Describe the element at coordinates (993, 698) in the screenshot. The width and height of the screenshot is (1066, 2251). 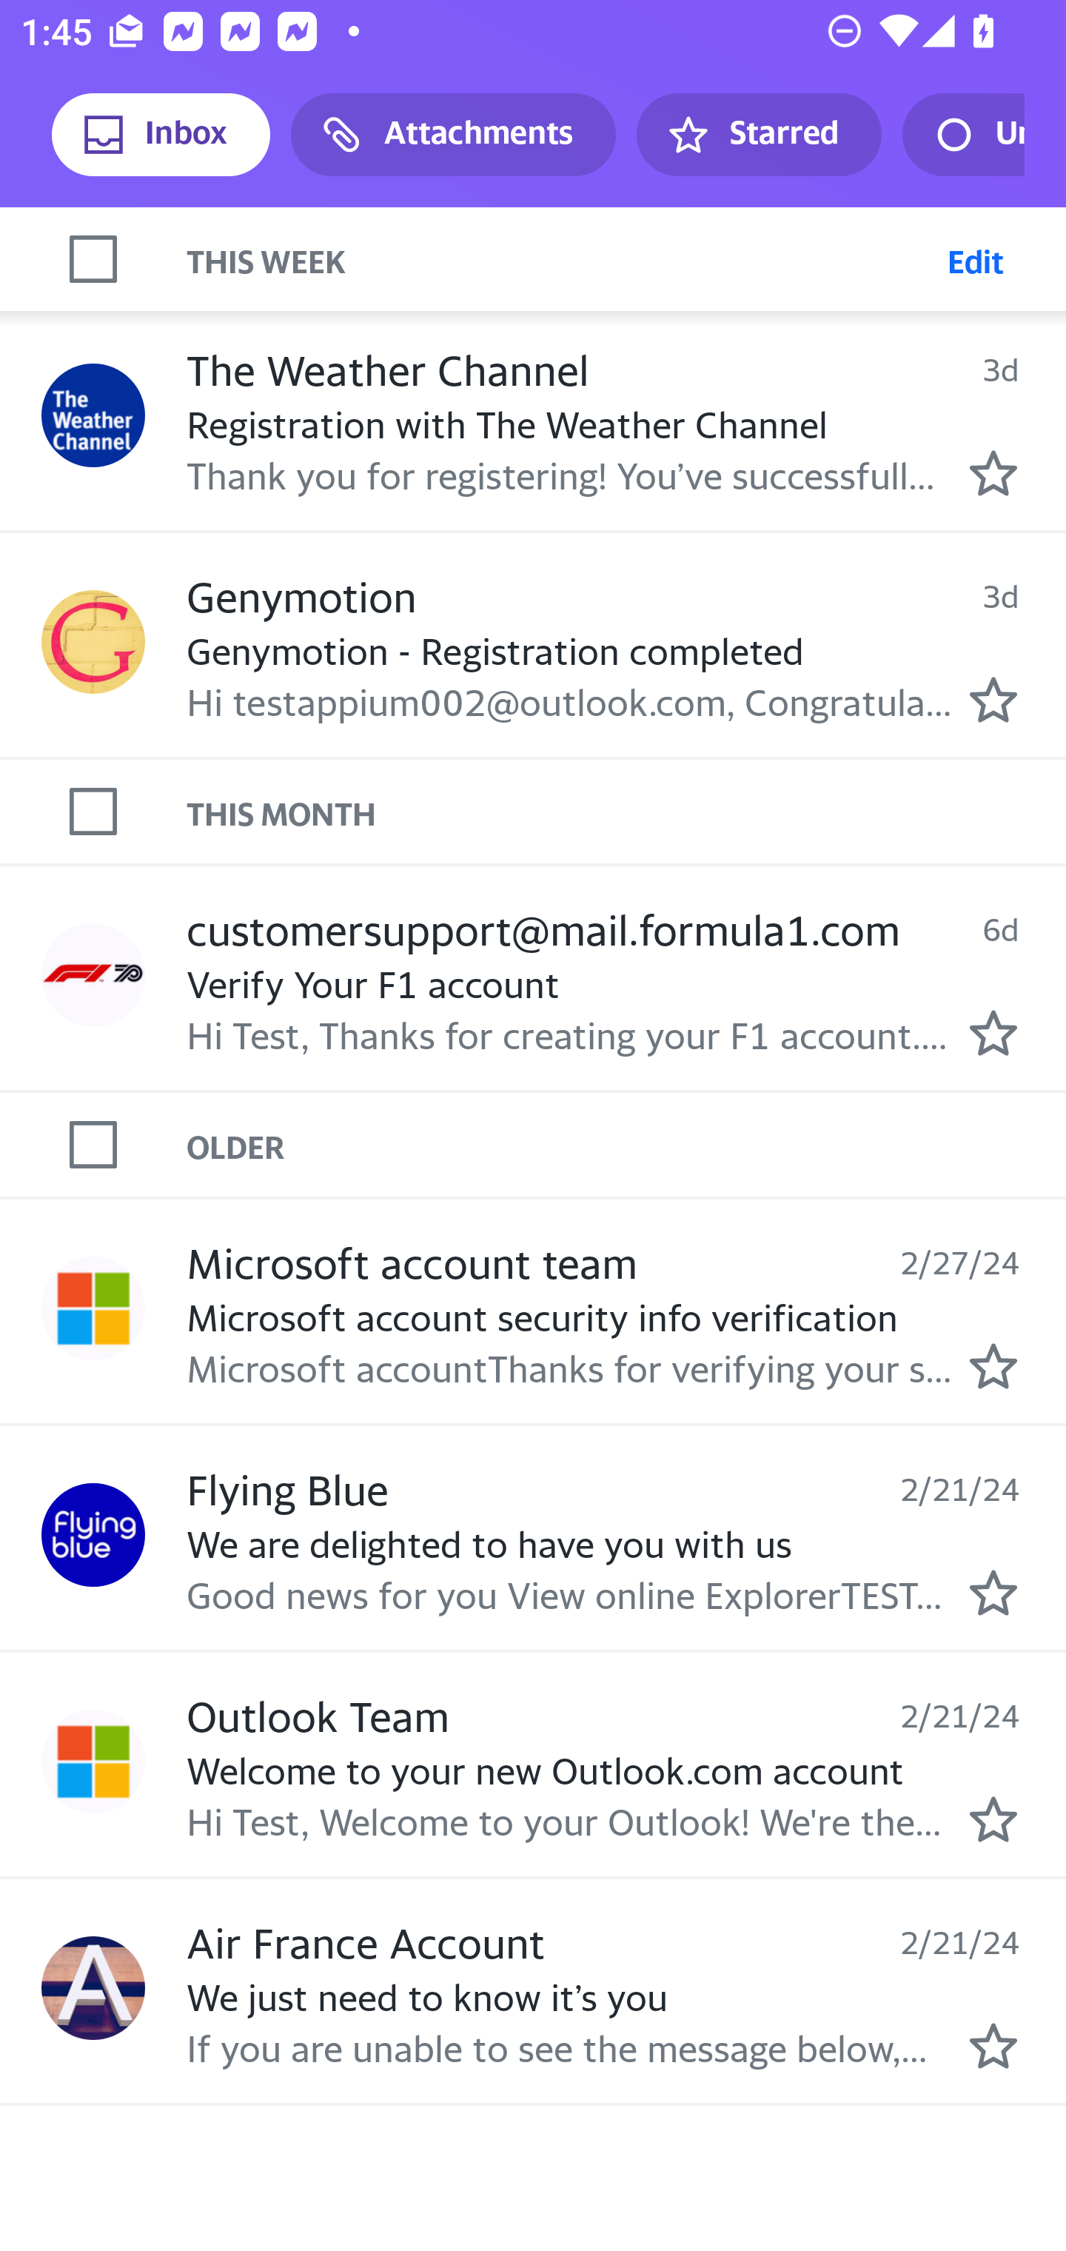
I see `Mark as starred.` at that location.